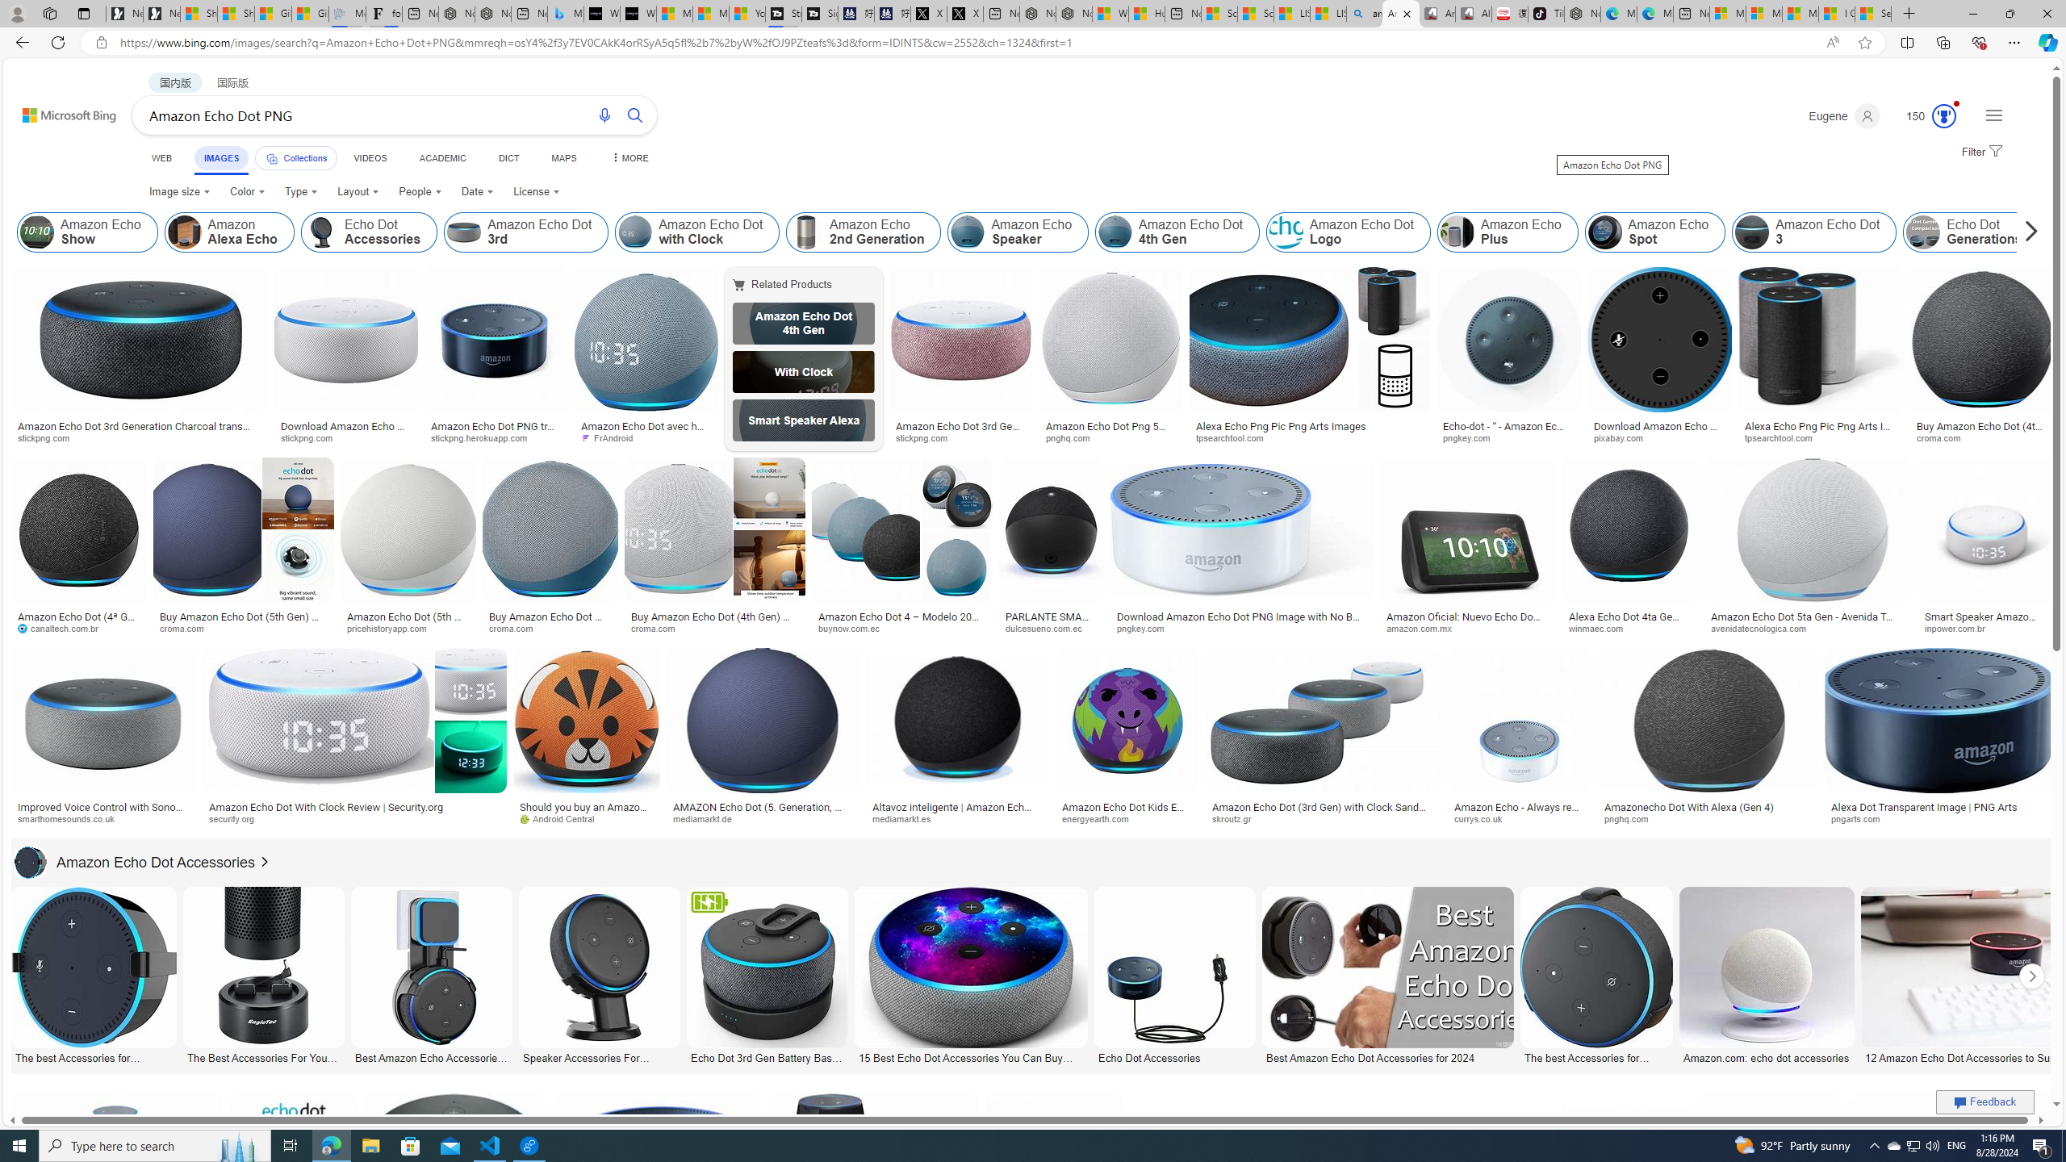 This screenshot has height=1162, width=2066. What do you see at coordinates (247, 192) in the screenshot?
I see `Color` at bounding box center [247, 192].